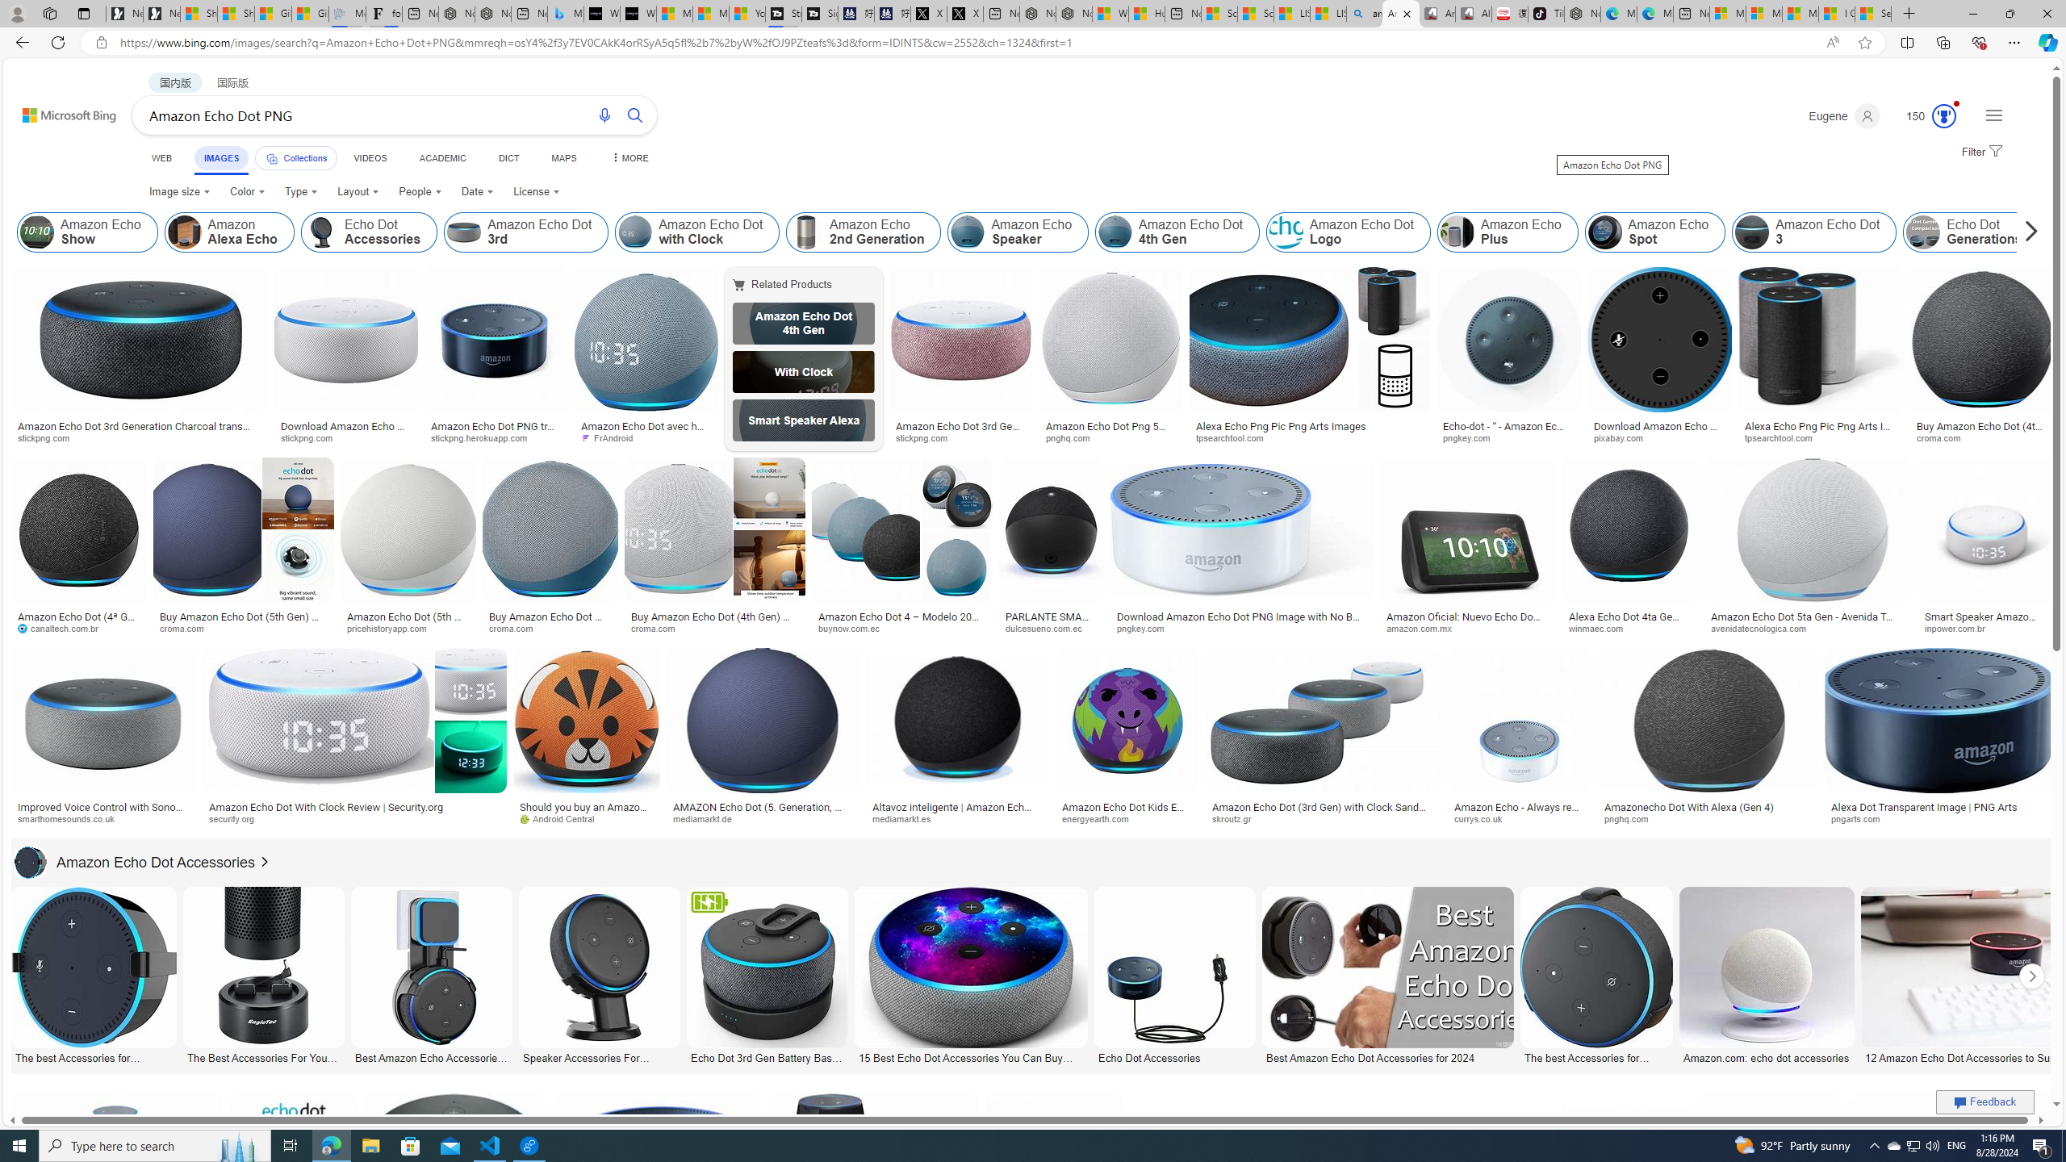 This screenshot has height=1162, width=2066. What do you see at coordinates (247, 192) in the screenshot?
I see `Color` at bounding box center [247, 192].